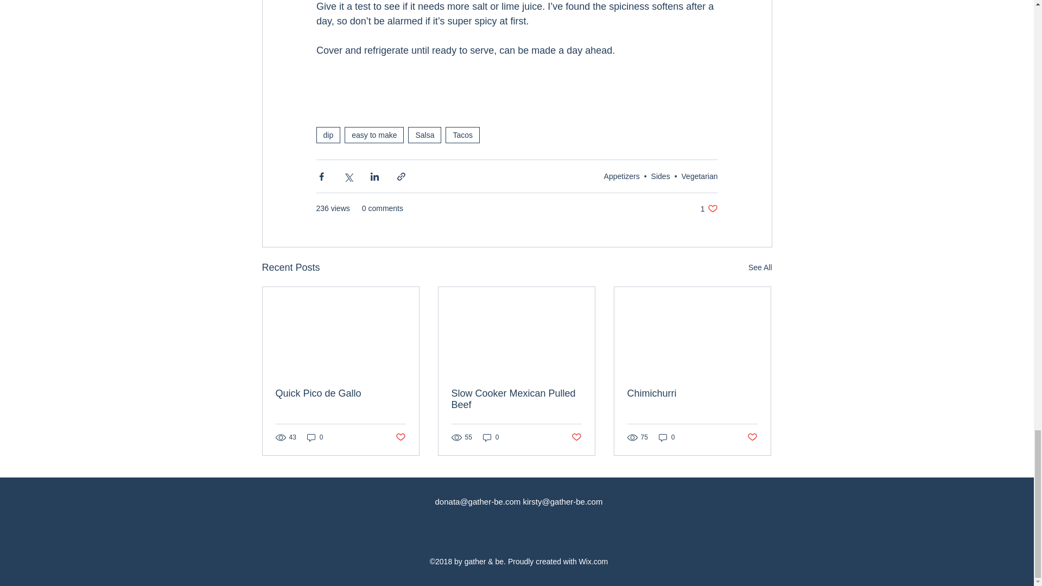  I want to click on dip, so click(328, 135).